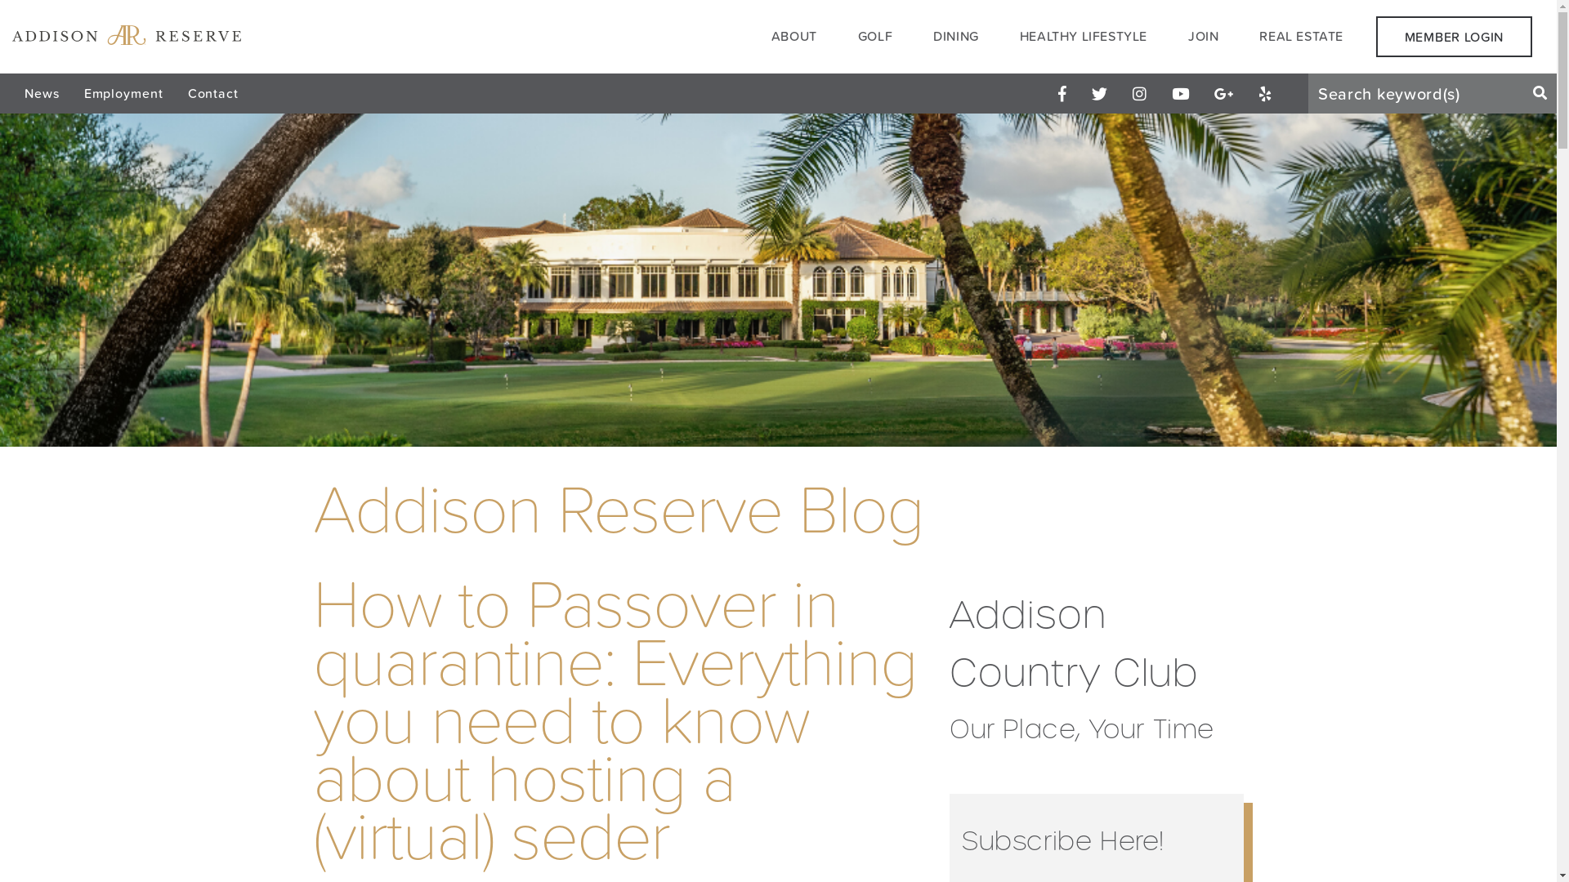 The height and width of the screenshot is (882, 1569). What do you see at coordinates (1203, 36) in the screenshot?
I see `JOIN` at bounding box center [1203, 36].